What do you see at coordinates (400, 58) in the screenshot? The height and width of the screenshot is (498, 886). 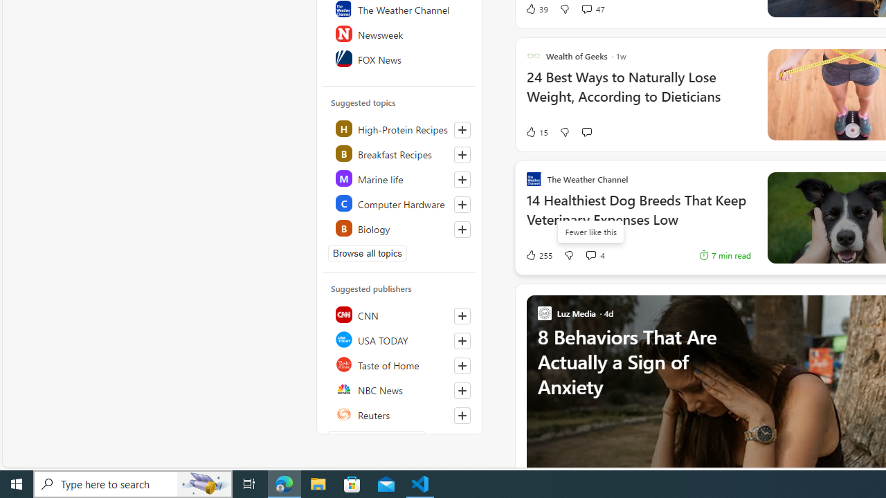 I see `FOX News` at bounding box center [400, 58].